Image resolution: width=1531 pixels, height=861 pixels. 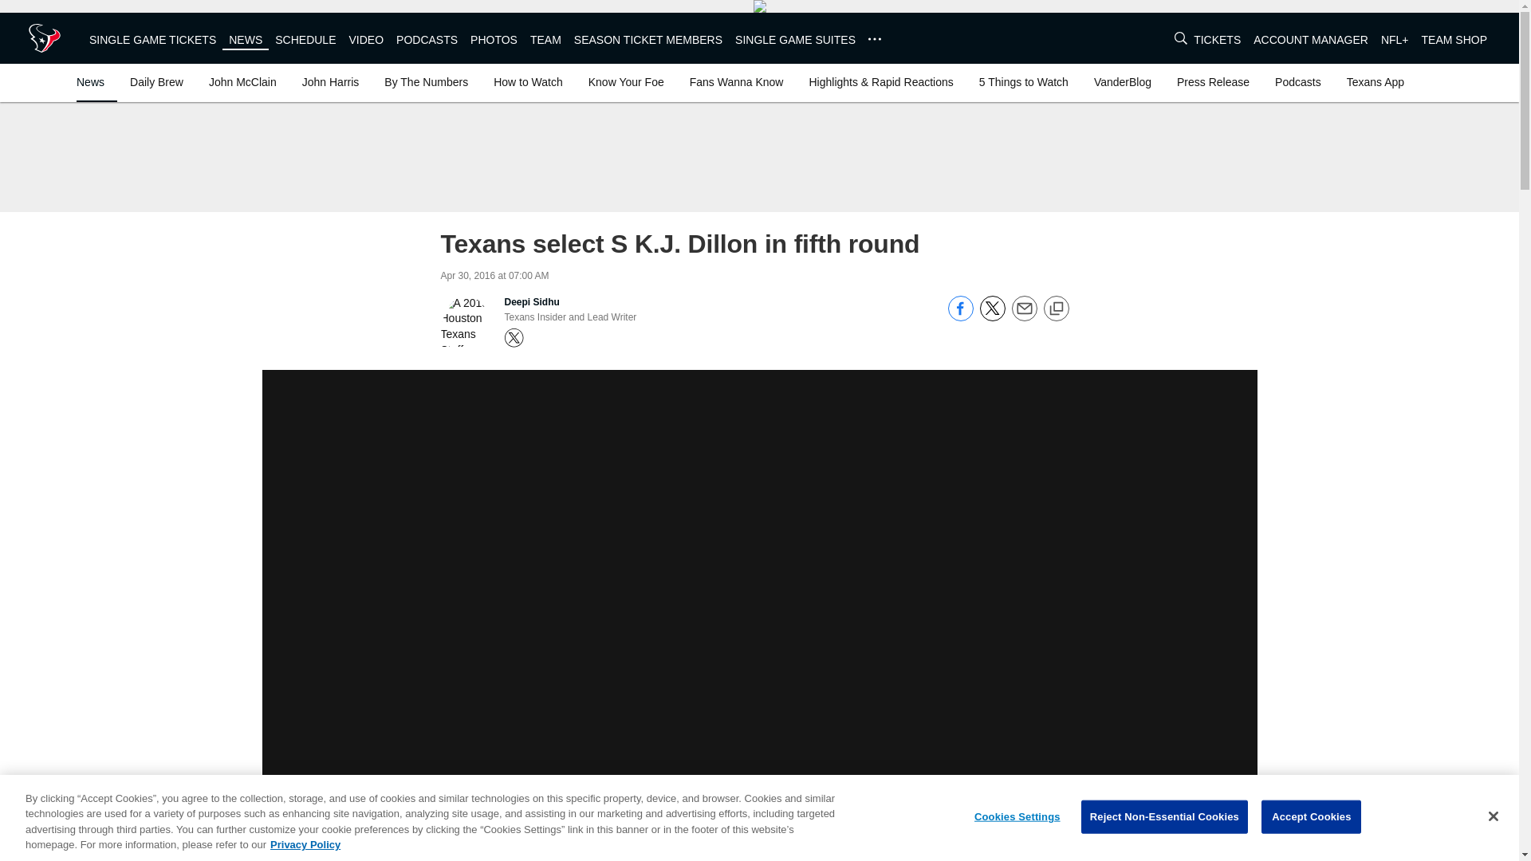 What do you see at coordinates (45, 38) in the screenshot?
I see `Link to club's homepage` at bounding box center [45, 38].